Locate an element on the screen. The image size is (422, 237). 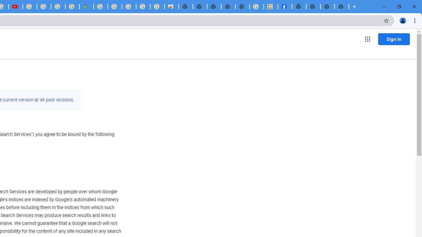
New Tab is located at coordinates (342, 7).